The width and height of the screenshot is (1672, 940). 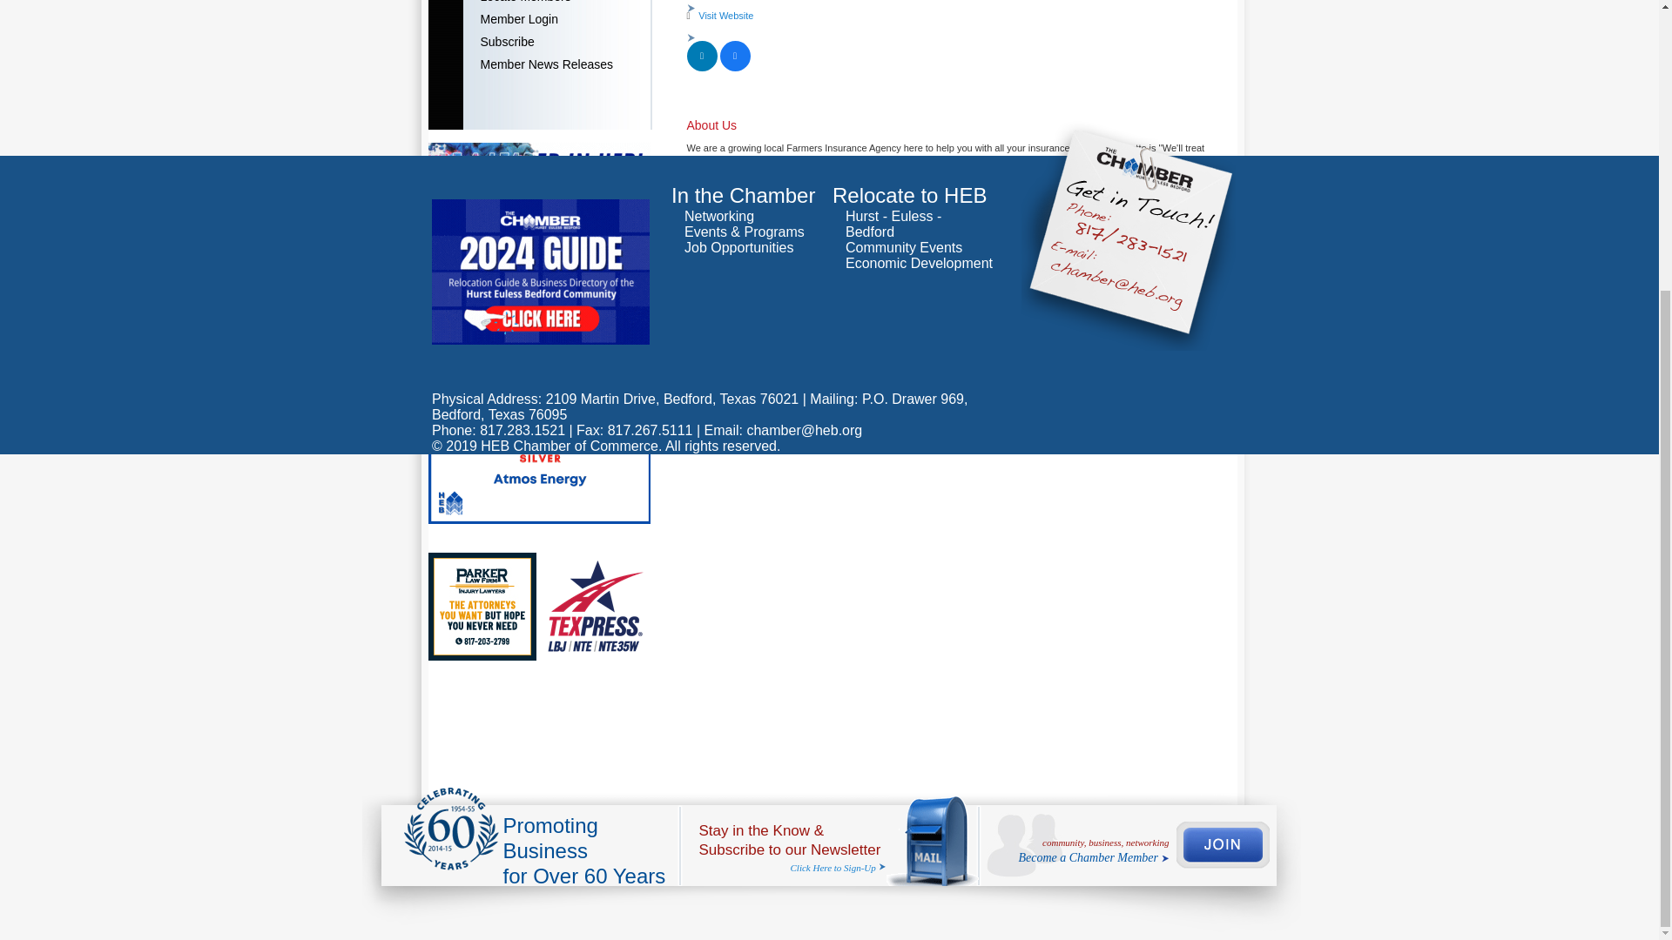 What do you see at coordinates (557, 3) in the screenshot?
I see `Locate Members` at bounding box center [557, 3].